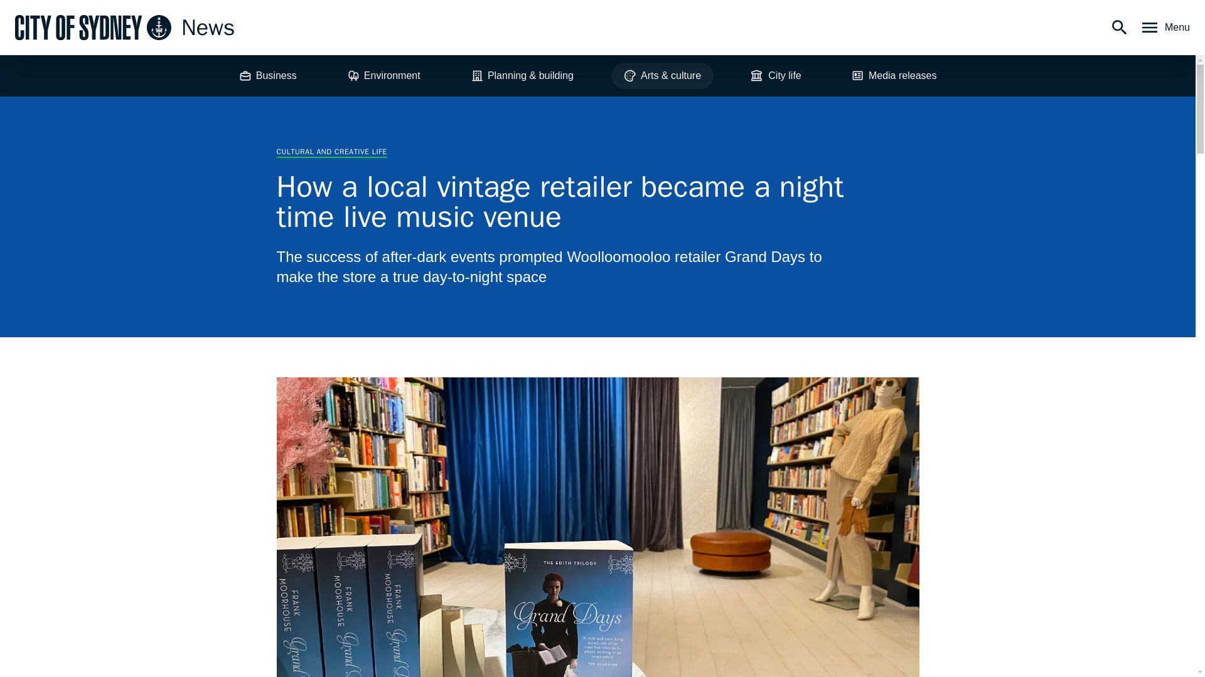  I want to click on News, so click(124, 27).